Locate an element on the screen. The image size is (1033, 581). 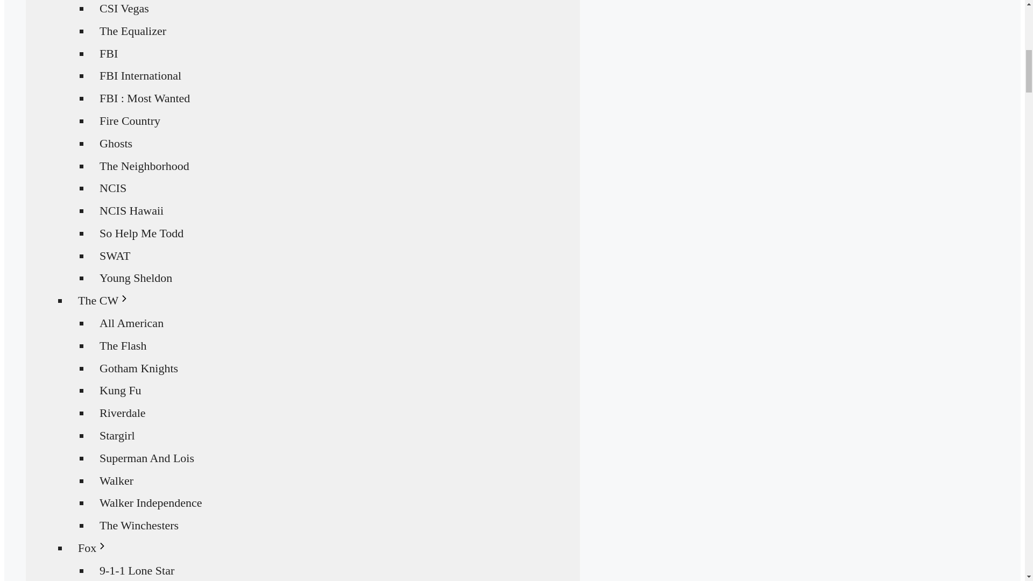
FBI : Most Wanted is located at coordinates (145, 98).